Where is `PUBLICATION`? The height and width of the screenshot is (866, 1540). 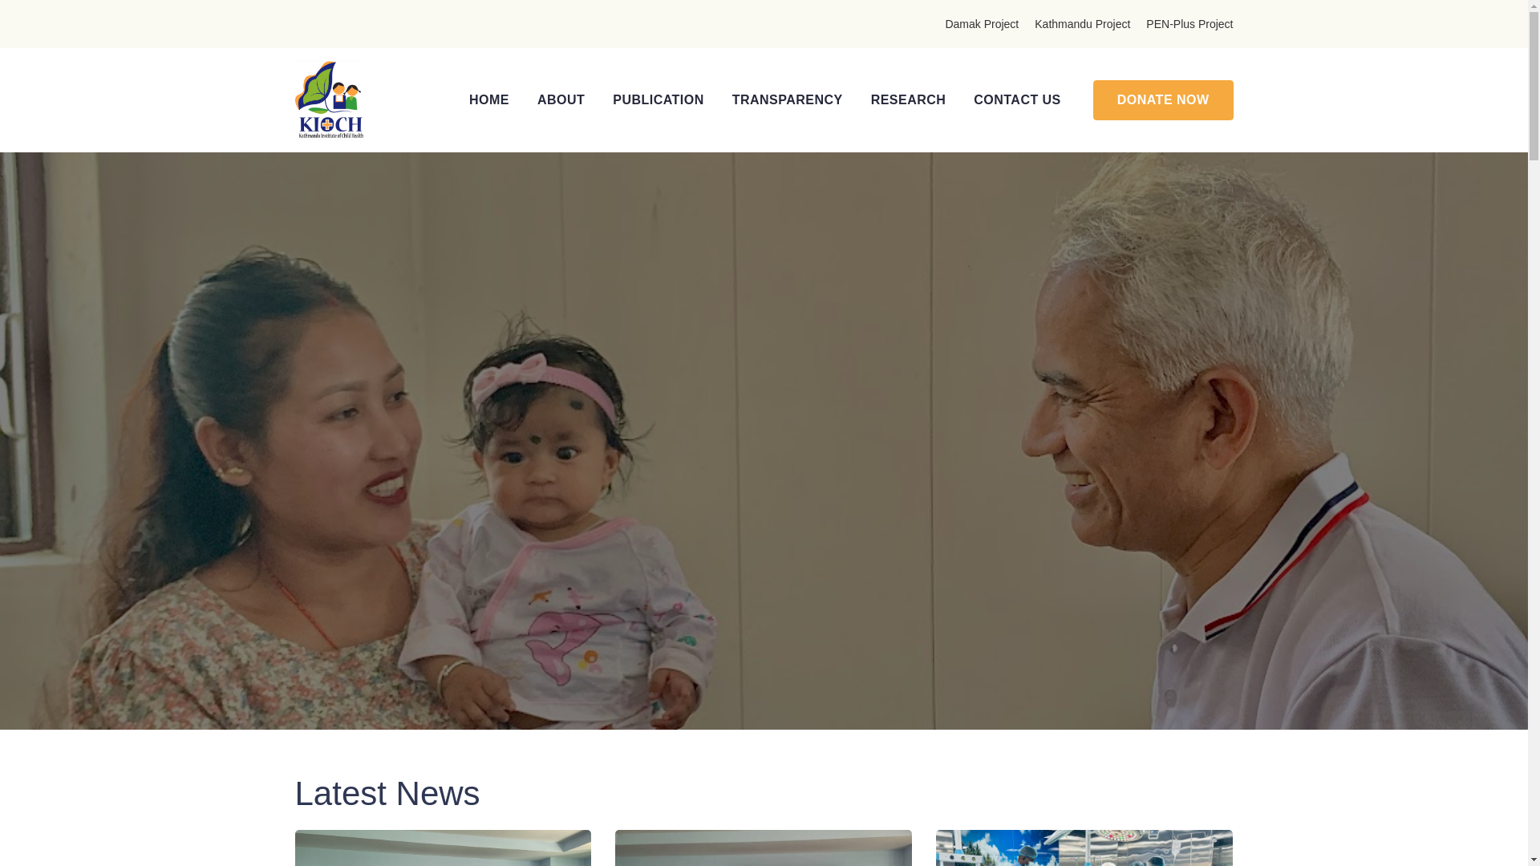 PUBLICATION is located at coordinates (658, 100).